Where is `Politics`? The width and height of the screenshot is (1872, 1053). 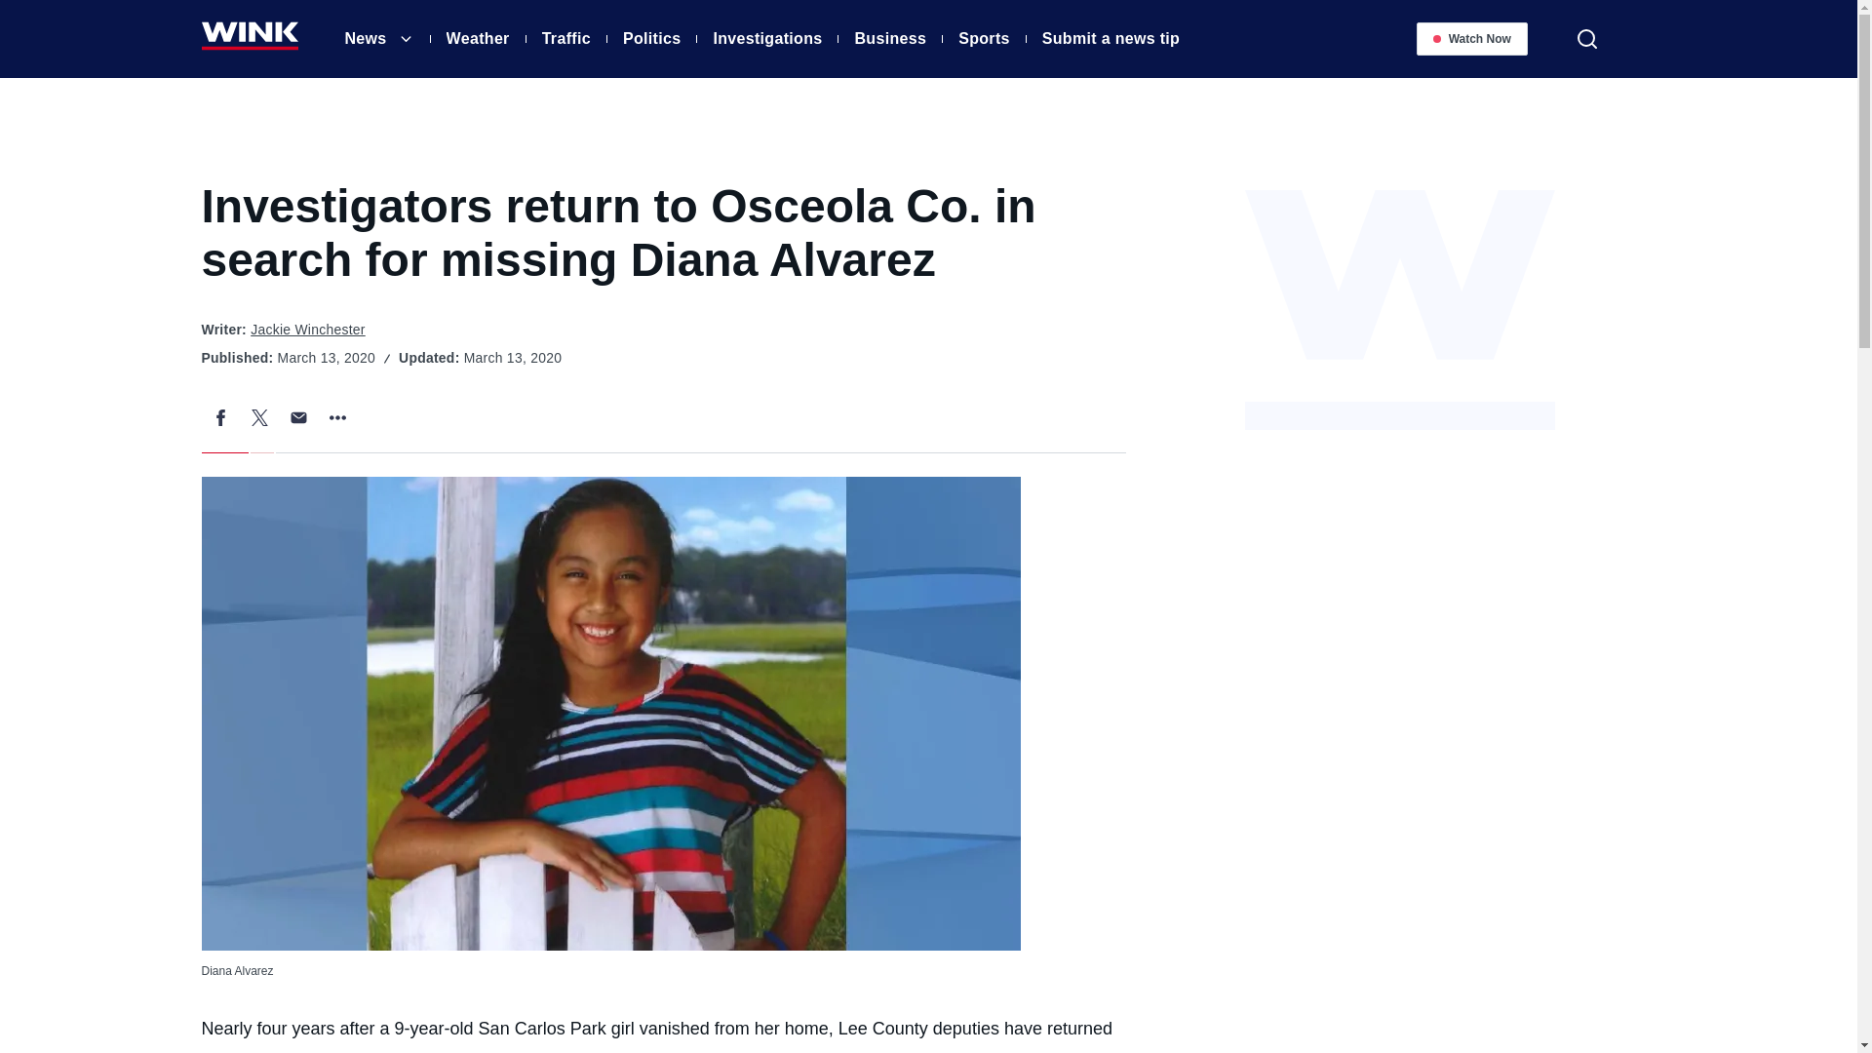 Politics is located at coordinates (651, 41).